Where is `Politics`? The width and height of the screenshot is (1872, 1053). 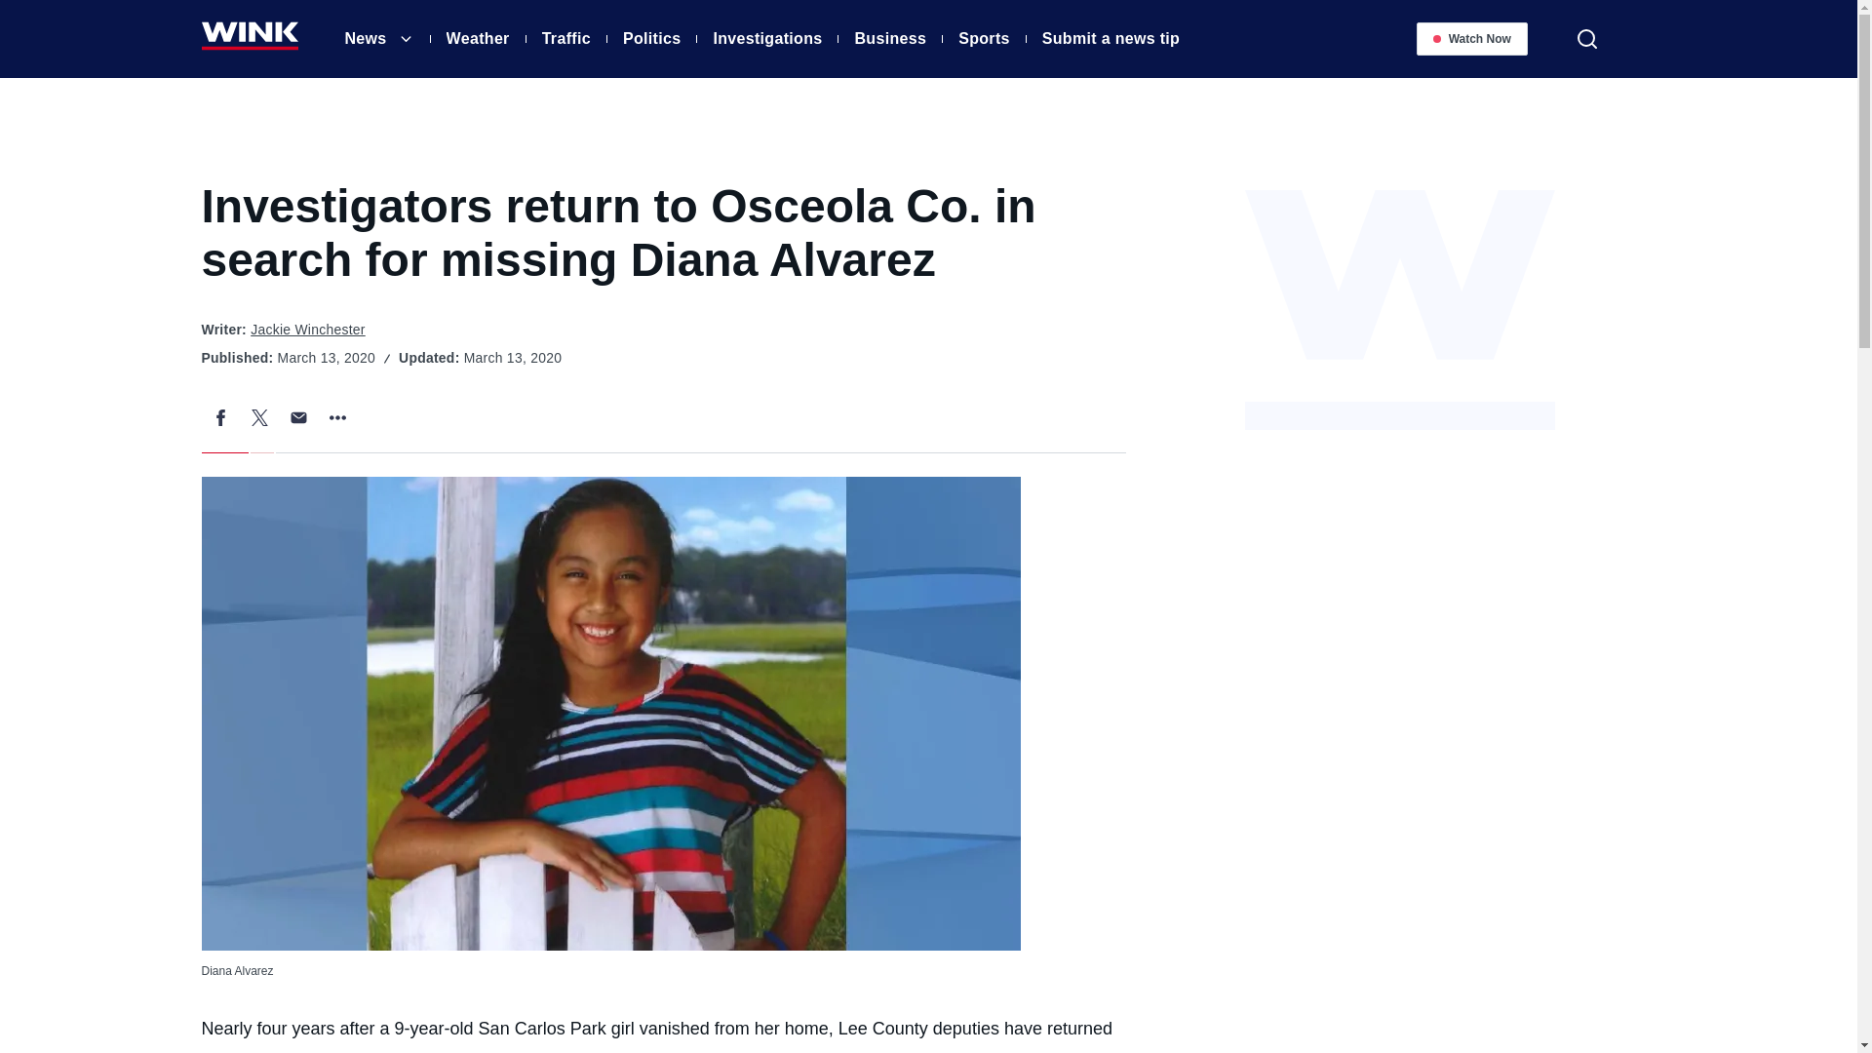 Politics is located at coordinates (651, 41).